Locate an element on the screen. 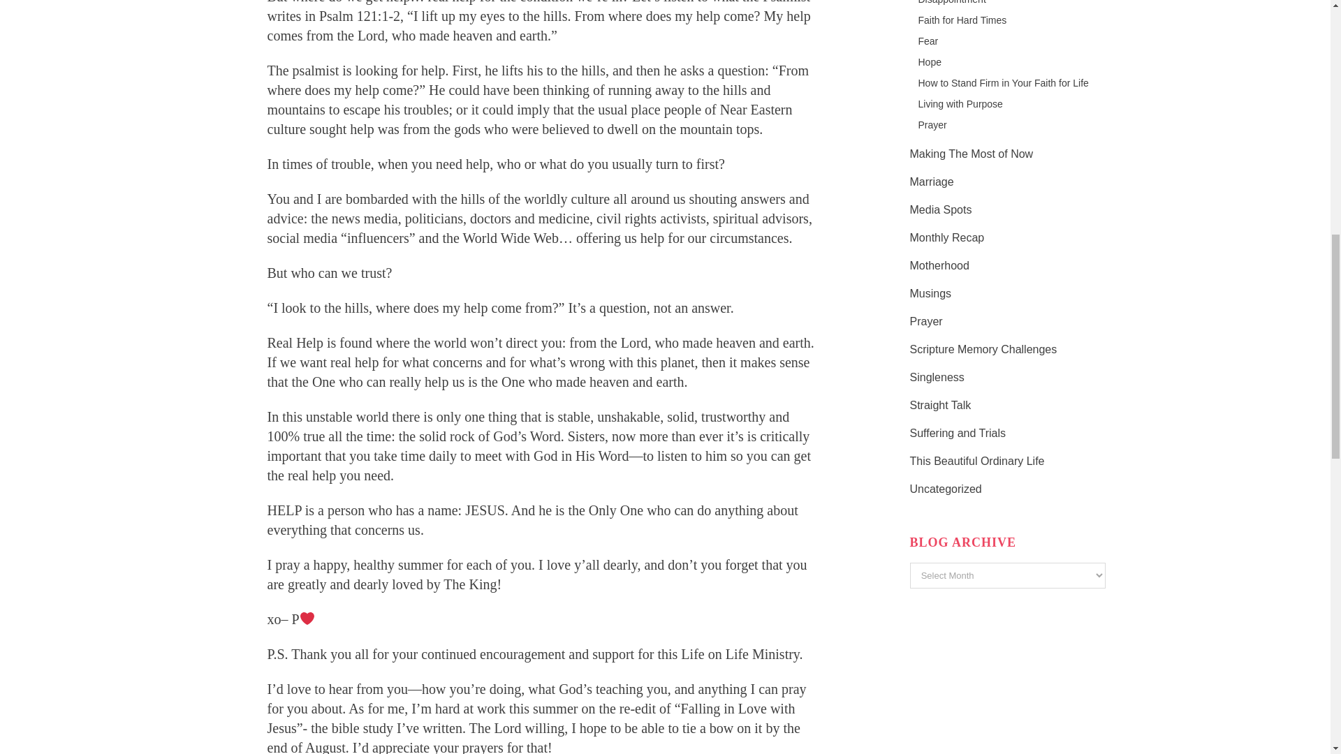 This screenshot has width=1341, height=754. Disappointment is located at coordinates (951, 2).